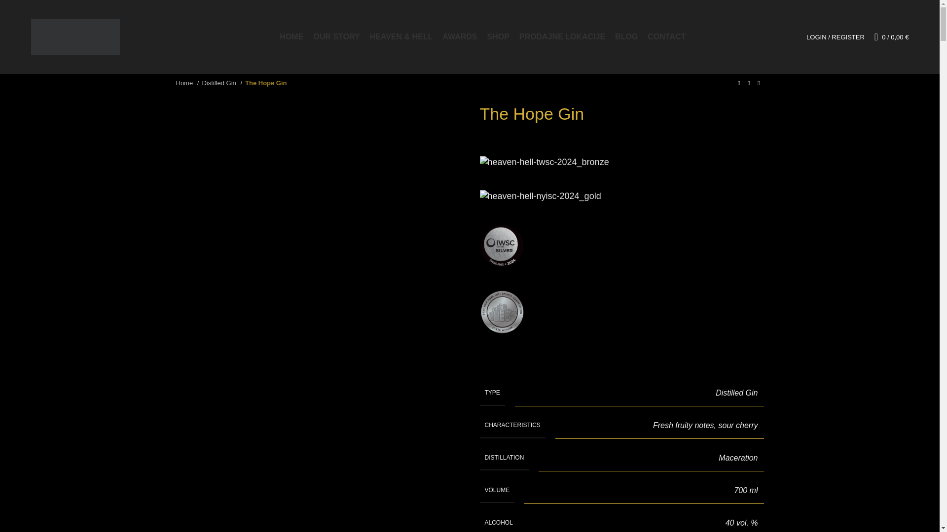  Describe the element at coordinates (891, 37) in the screenshot. I see `Shopping cart` at that location.